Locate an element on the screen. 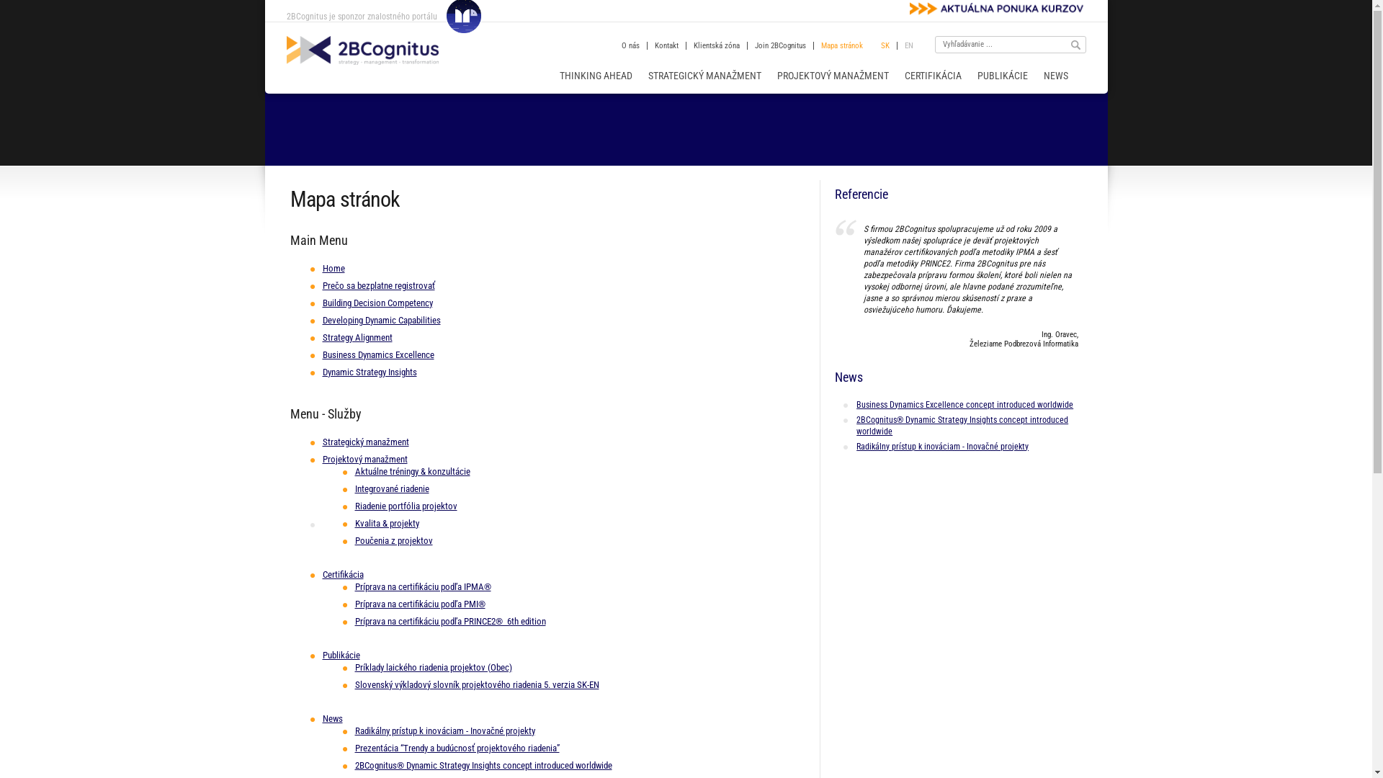 The width and height of the screenshot is (1383, 778). EN is located at coordinates (909, 46).